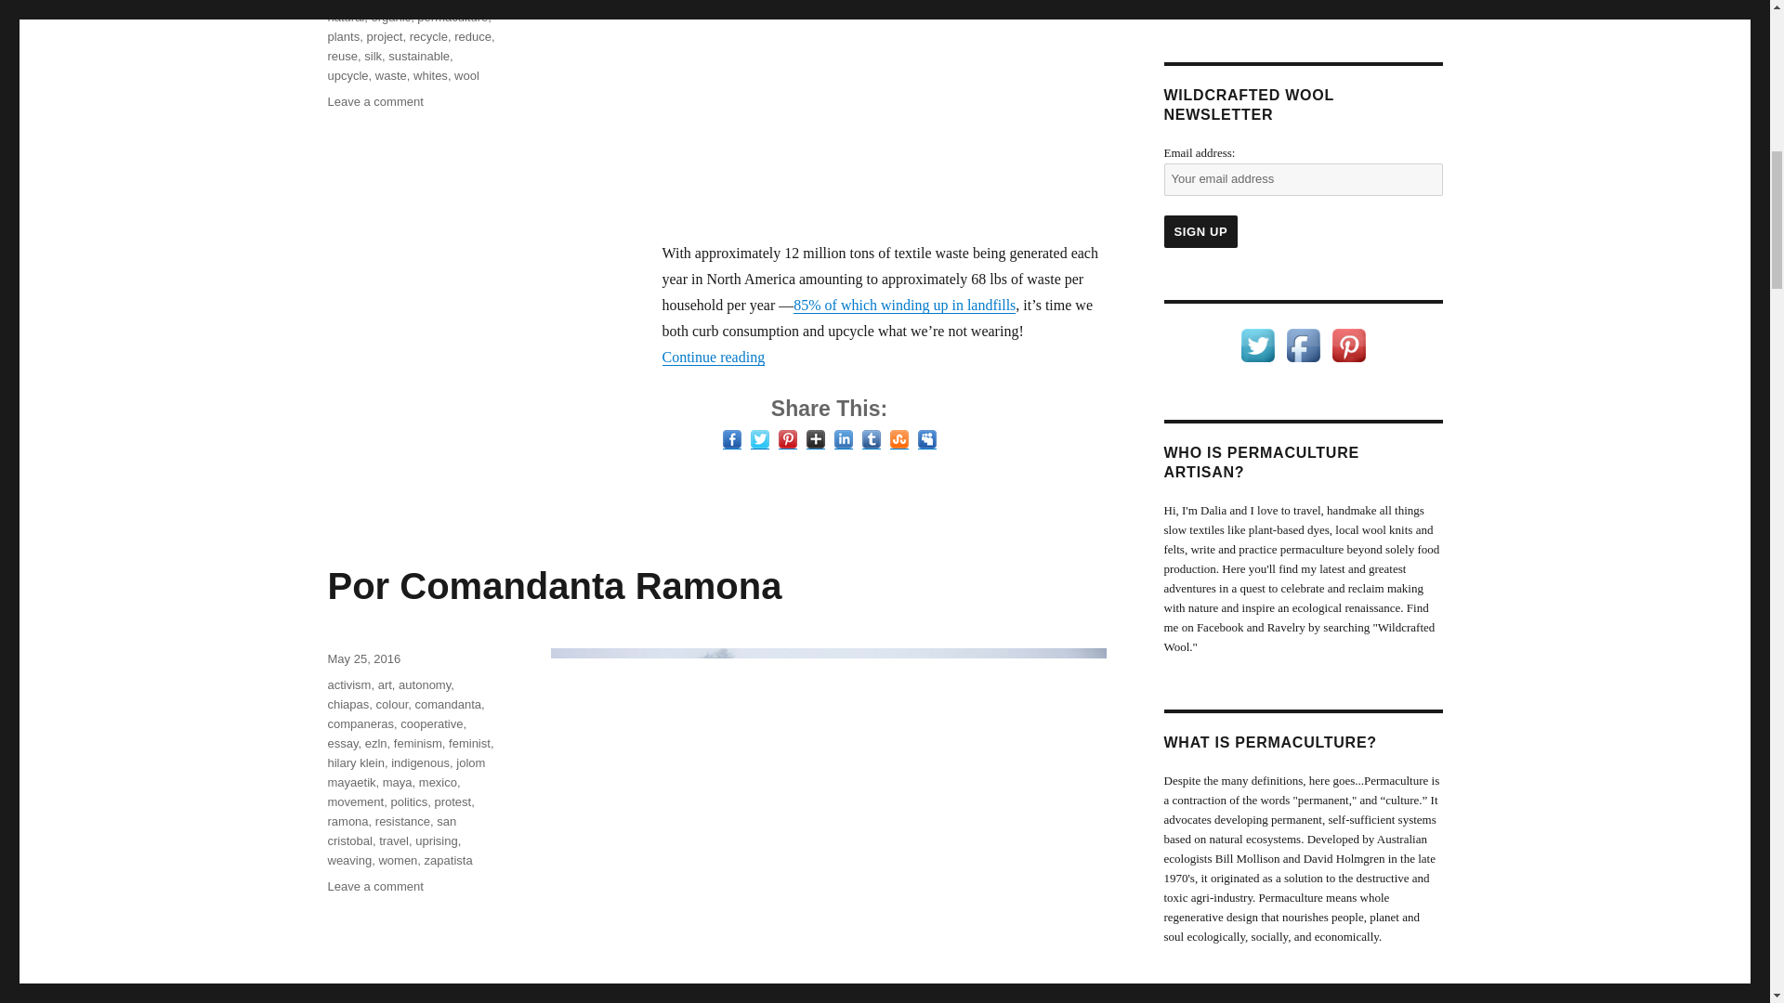 The height and width of the screenshot is (1003, 1784). What do you see at coordinates (1303, 344) in the screenshot?
I see `Visit Us On Facebook` at bounding box center [1303, 344].